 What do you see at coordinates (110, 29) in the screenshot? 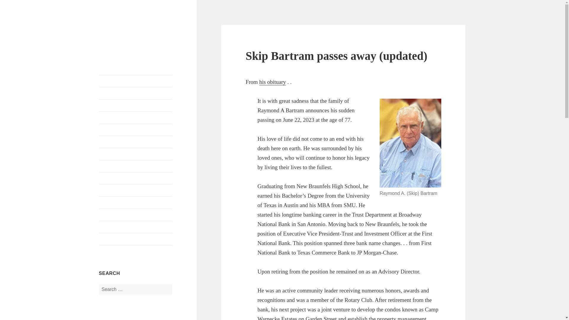
I see `NFLA` at bounding box center [110, 29].